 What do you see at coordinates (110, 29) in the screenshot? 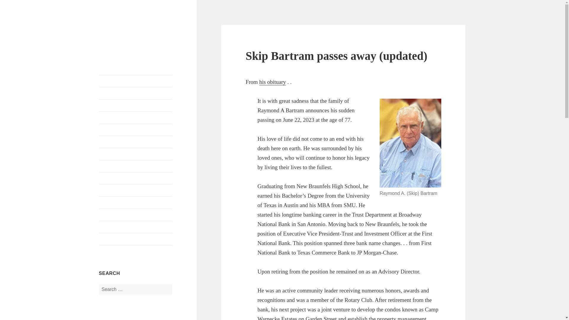
I see `NFLA` at bounding box center [110, 29].